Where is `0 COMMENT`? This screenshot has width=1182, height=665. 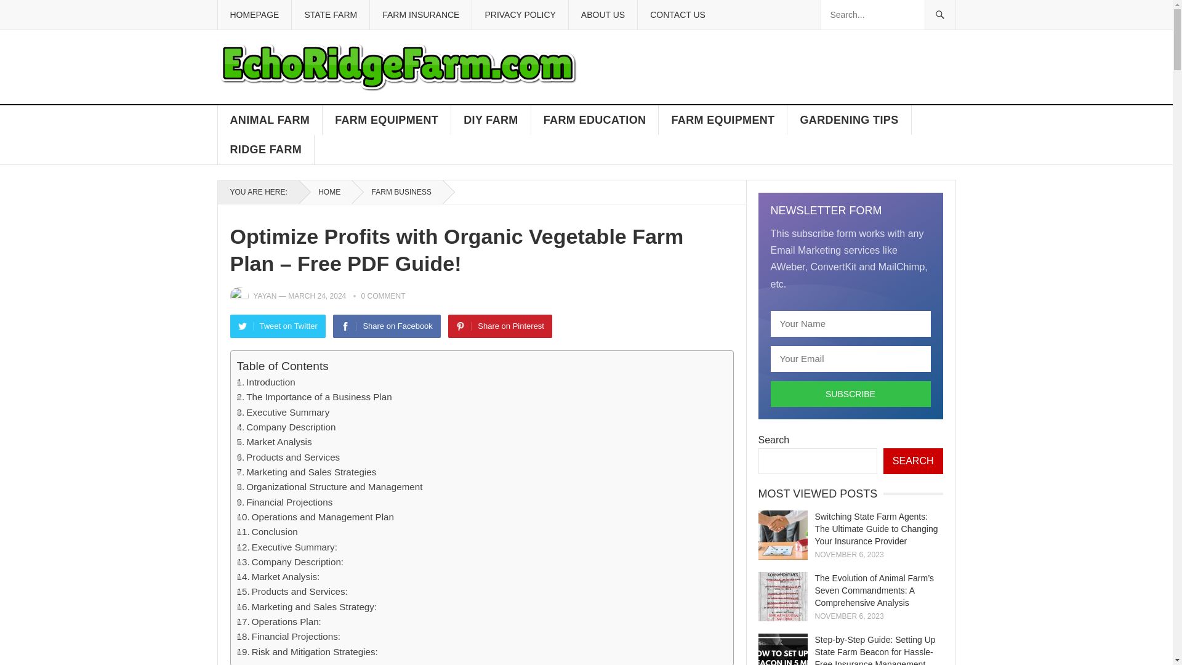
0 COMMENT is located at coordinates (383, 296).